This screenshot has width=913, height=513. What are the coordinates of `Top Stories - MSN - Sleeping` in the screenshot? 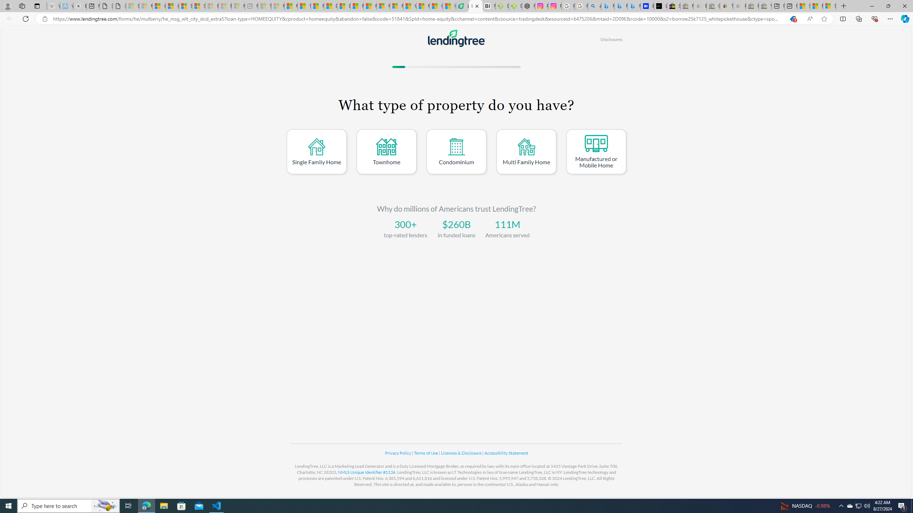 It's located at (264, 6).